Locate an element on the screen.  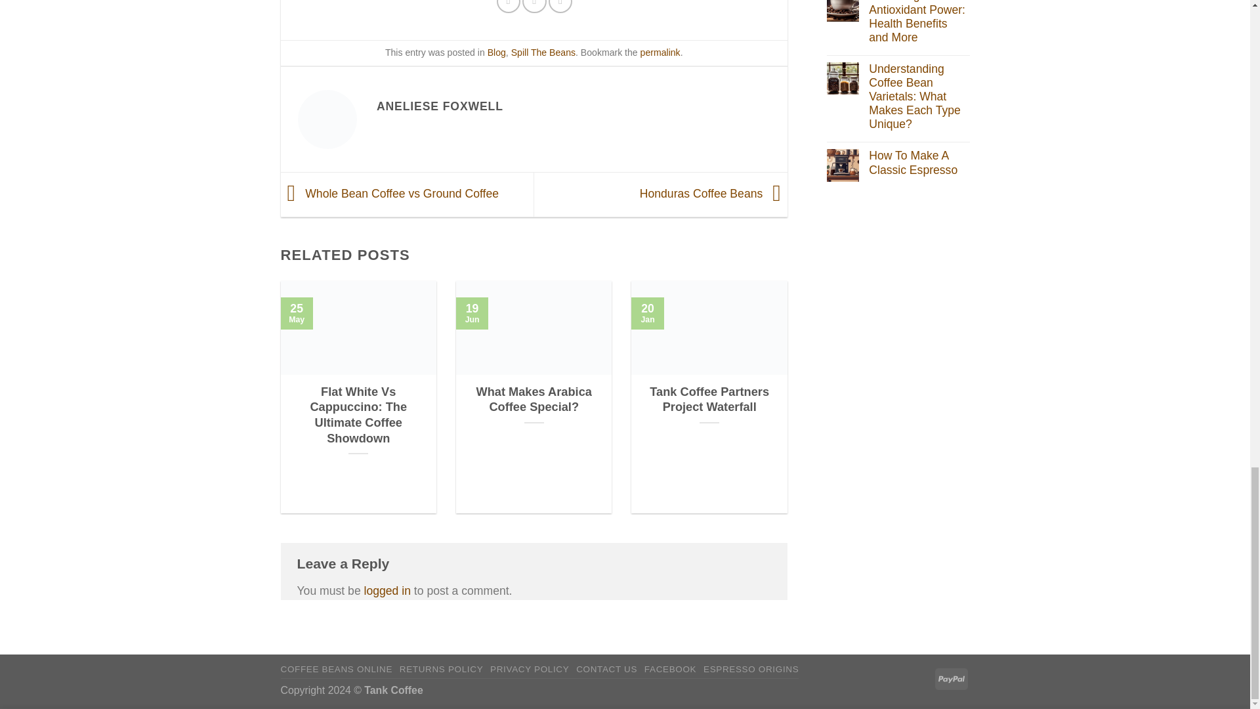
Spill The Beans is located at coordinates (543, 53).